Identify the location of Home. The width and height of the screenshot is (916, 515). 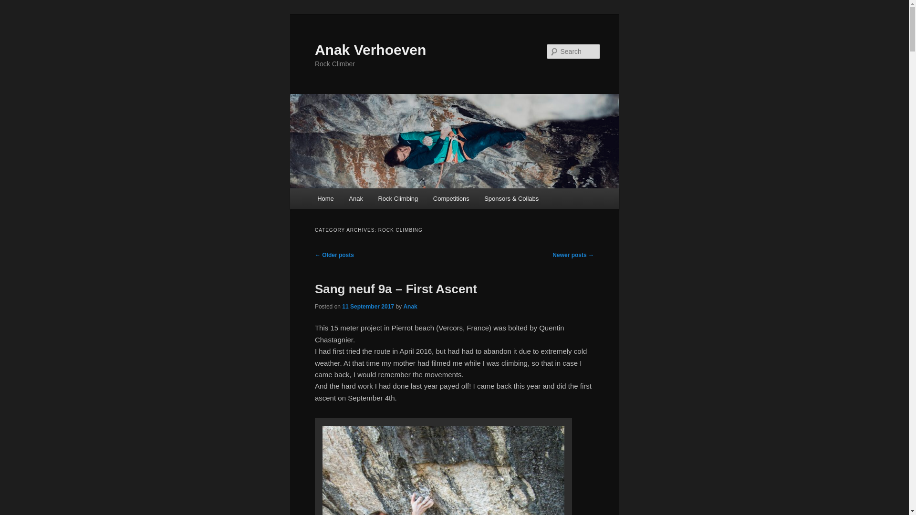
(325, 198).